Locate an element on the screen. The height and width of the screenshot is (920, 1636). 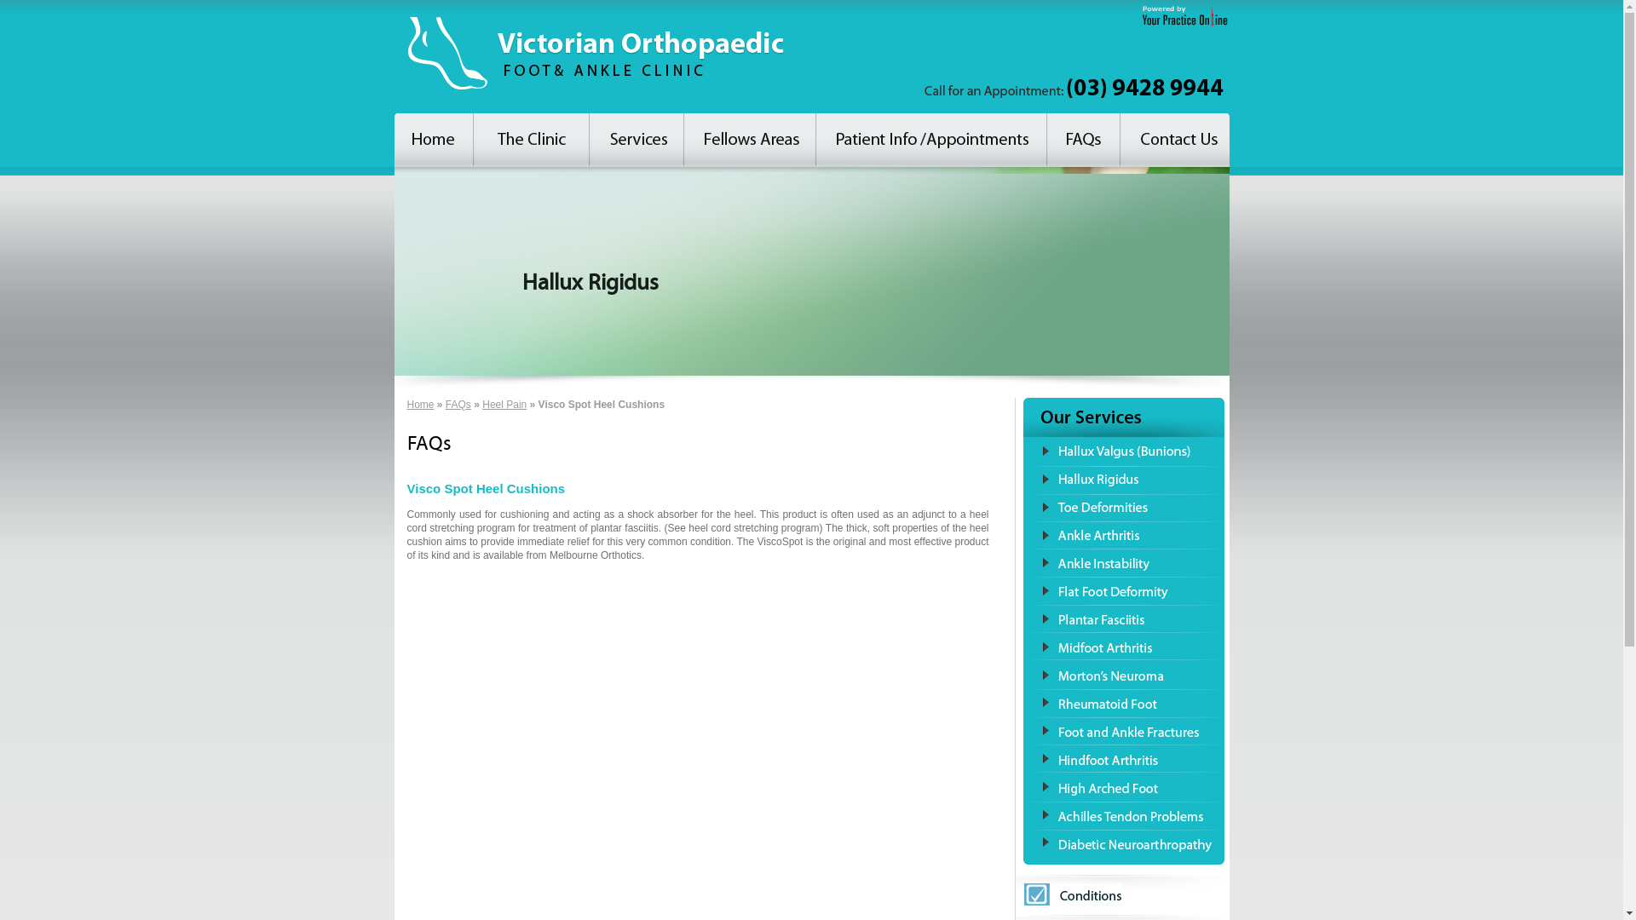
  is located at coordinates (433, 140).